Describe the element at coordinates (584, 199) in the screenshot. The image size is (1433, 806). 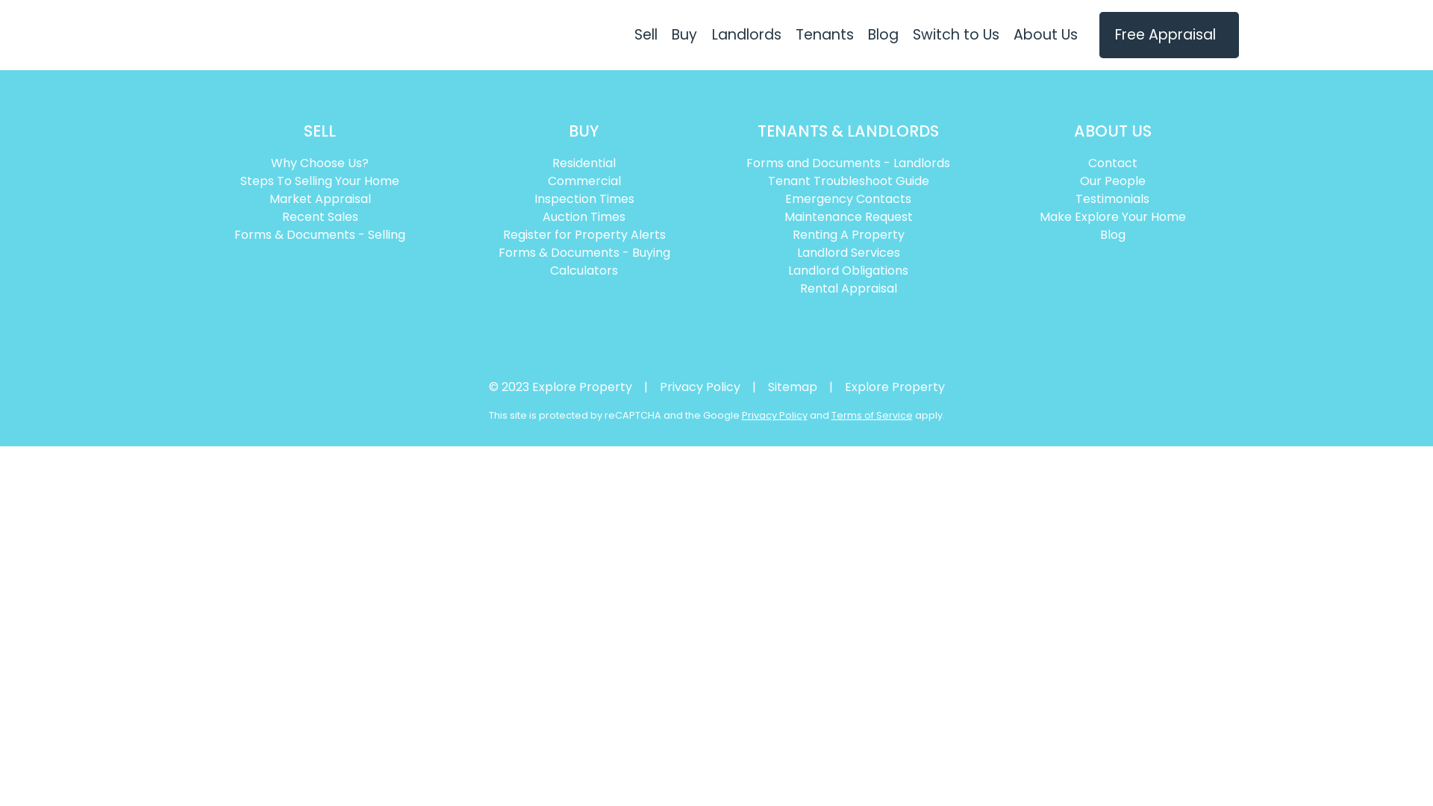
I see `Inspection Times` at that location.